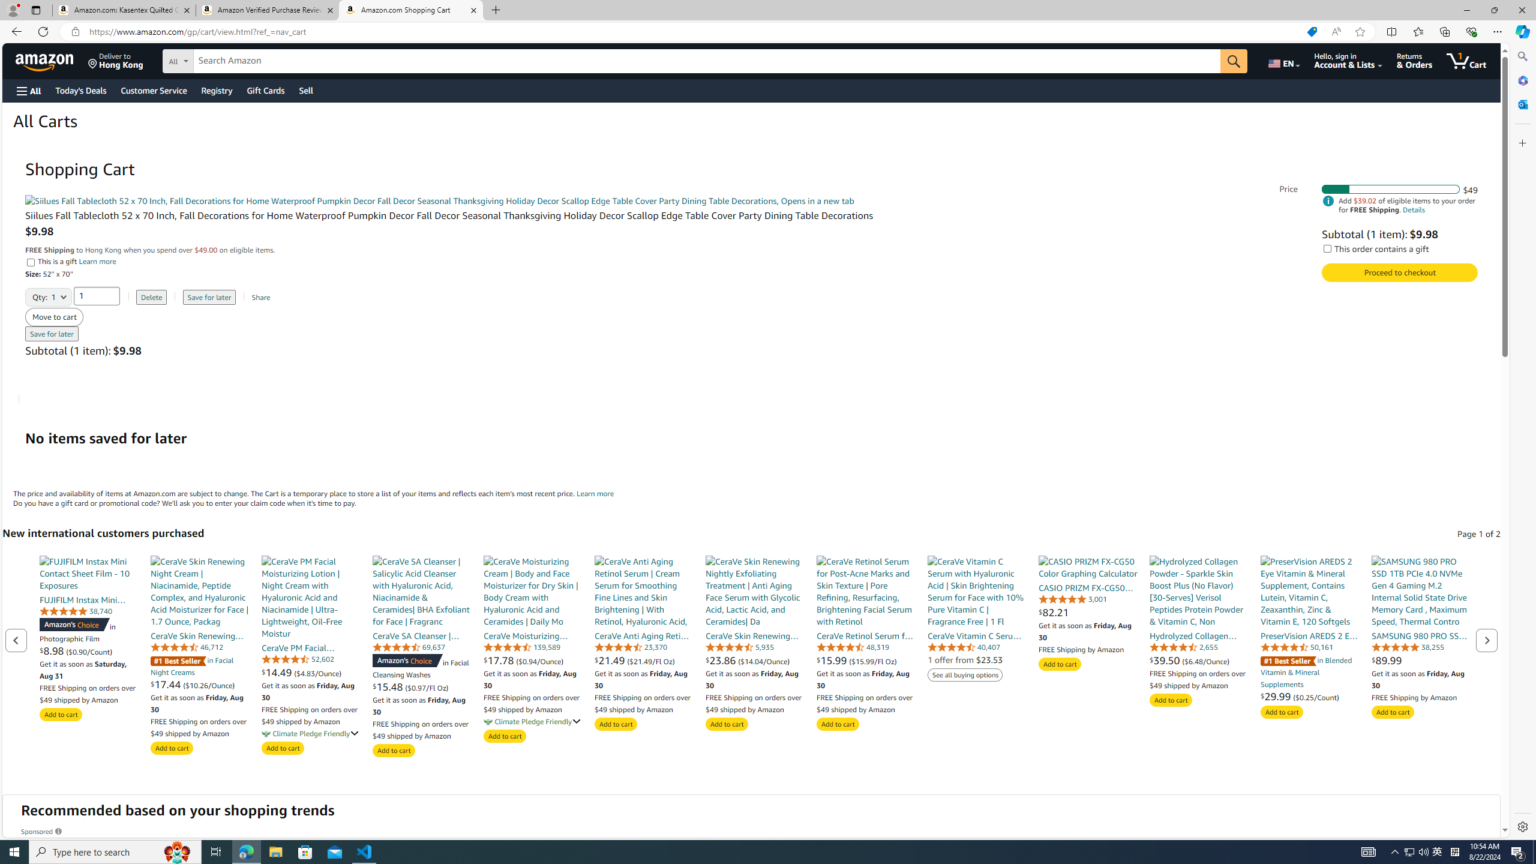 Image resolution: width=1536 pixels, height=864 pixels. Describe the element at coordinates (427, 687) in the screenshot. I see `($0.97/Fl Oz)` at that location.